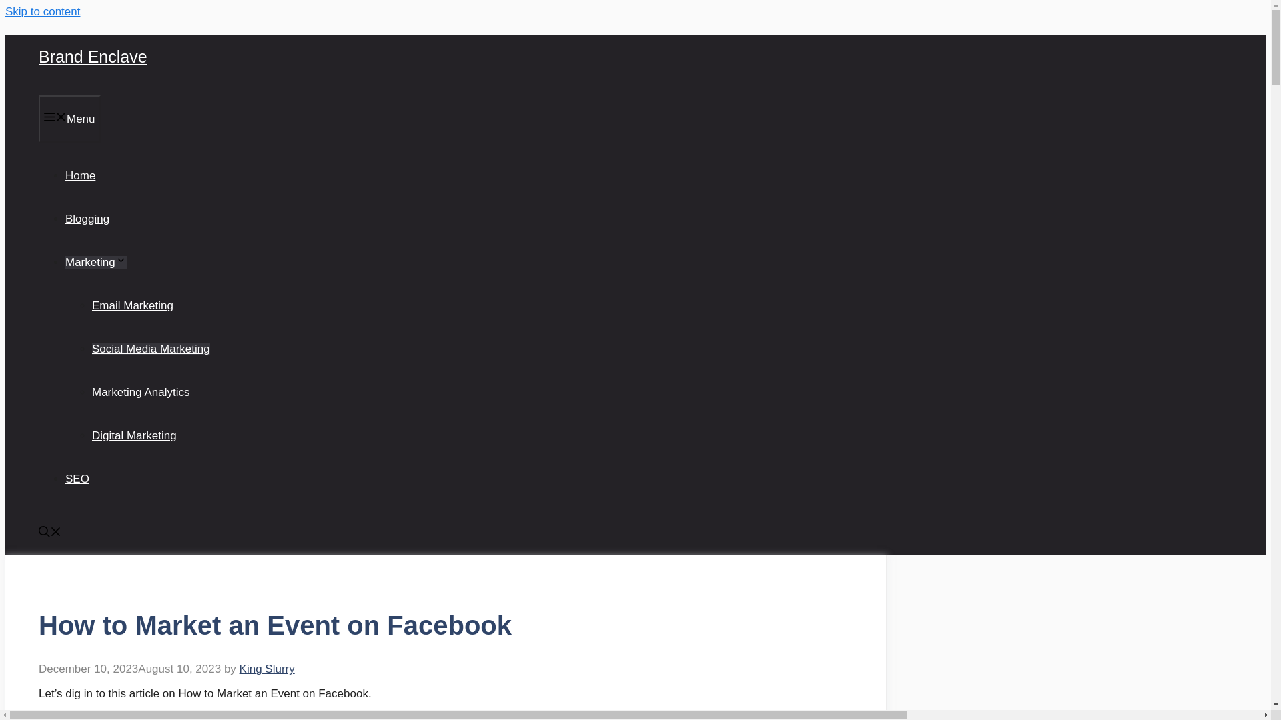  Describe the element at coordinates (77, 479) in the screenshot. I see `SEO` at that location.